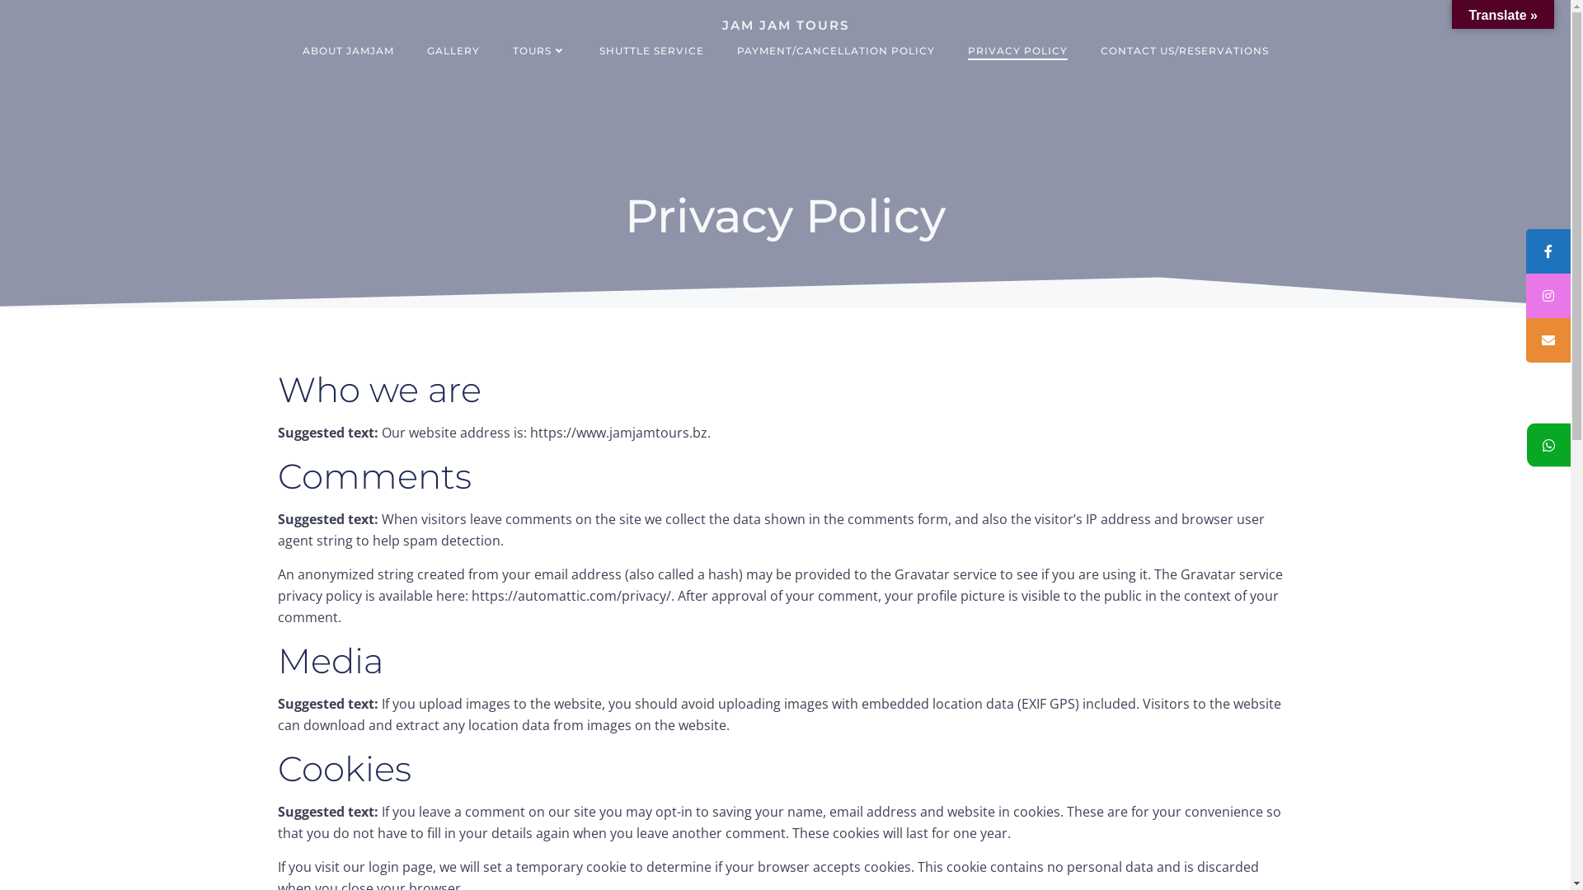 This screenshot has width=1583, height=890. Describe the element at coordinates (539, 50) in the screenshot. I see `TOURS` at that location.